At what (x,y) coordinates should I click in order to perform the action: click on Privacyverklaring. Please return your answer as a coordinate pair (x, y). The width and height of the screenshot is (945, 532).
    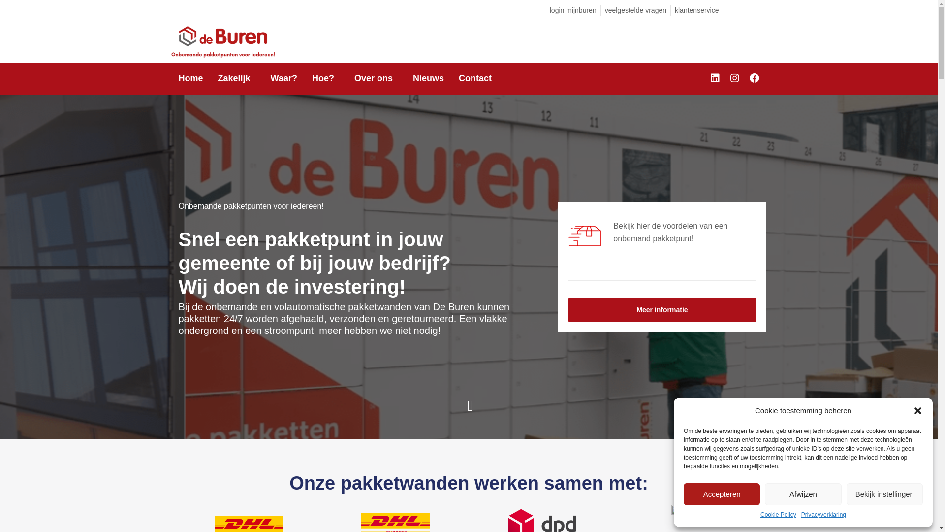
    Looking at the image, I should click on (824, 515).